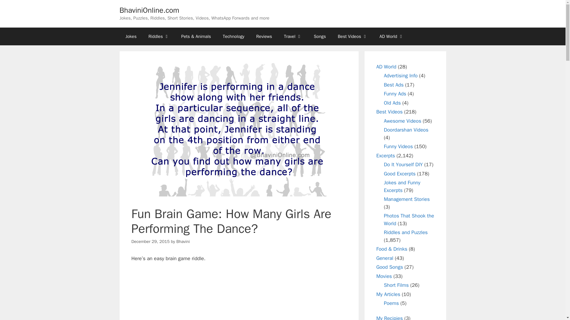 This screenshot has height=320, width=570. What do you see at coordinates (131, 36) in the screenshot?
I see `Jokes` at bounding box center [131, 36].